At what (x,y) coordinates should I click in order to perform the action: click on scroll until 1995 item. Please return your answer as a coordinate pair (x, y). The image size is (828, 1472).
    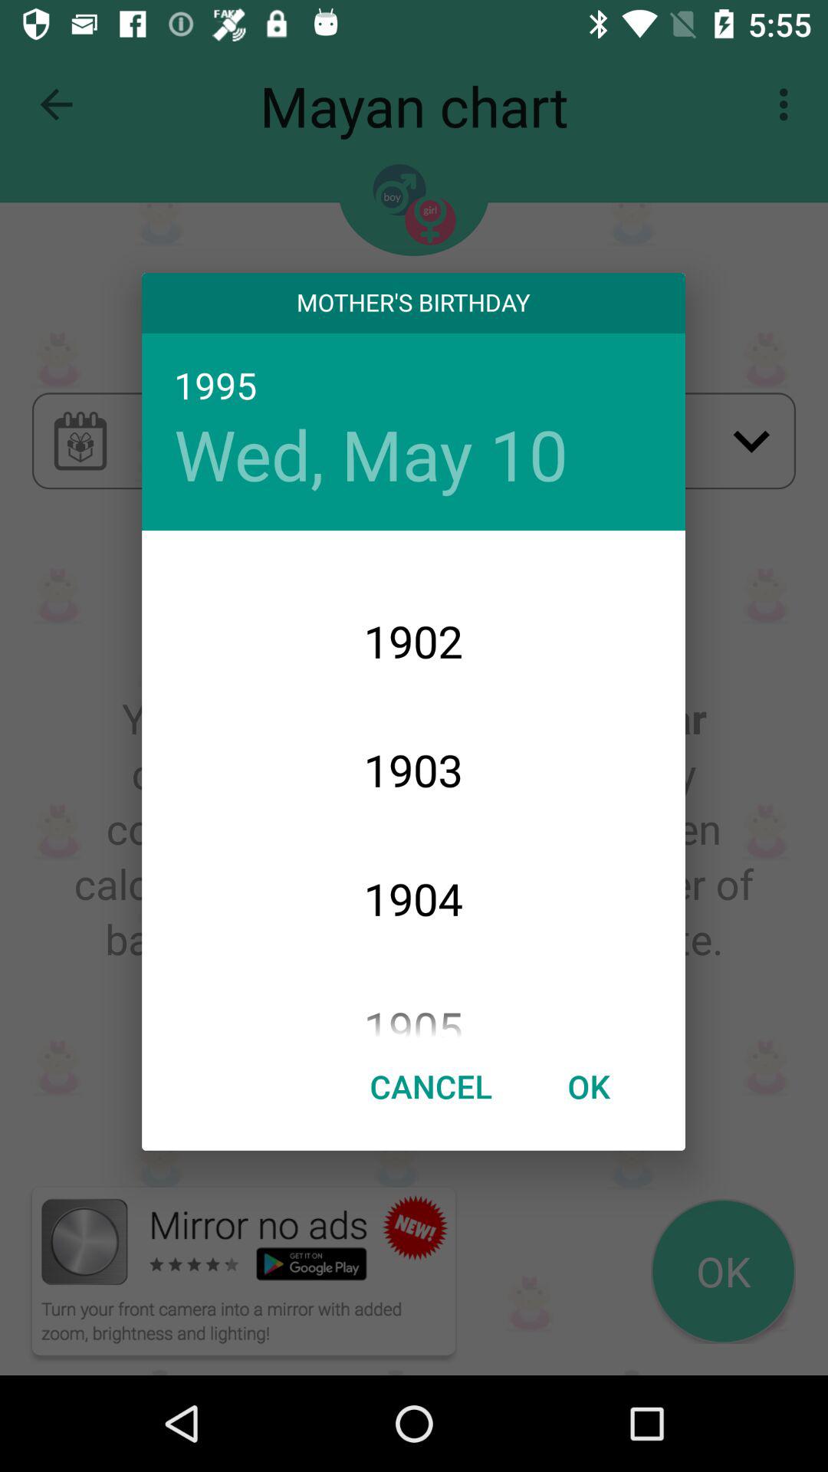
    Looking at the image, I should click on (413, 386).